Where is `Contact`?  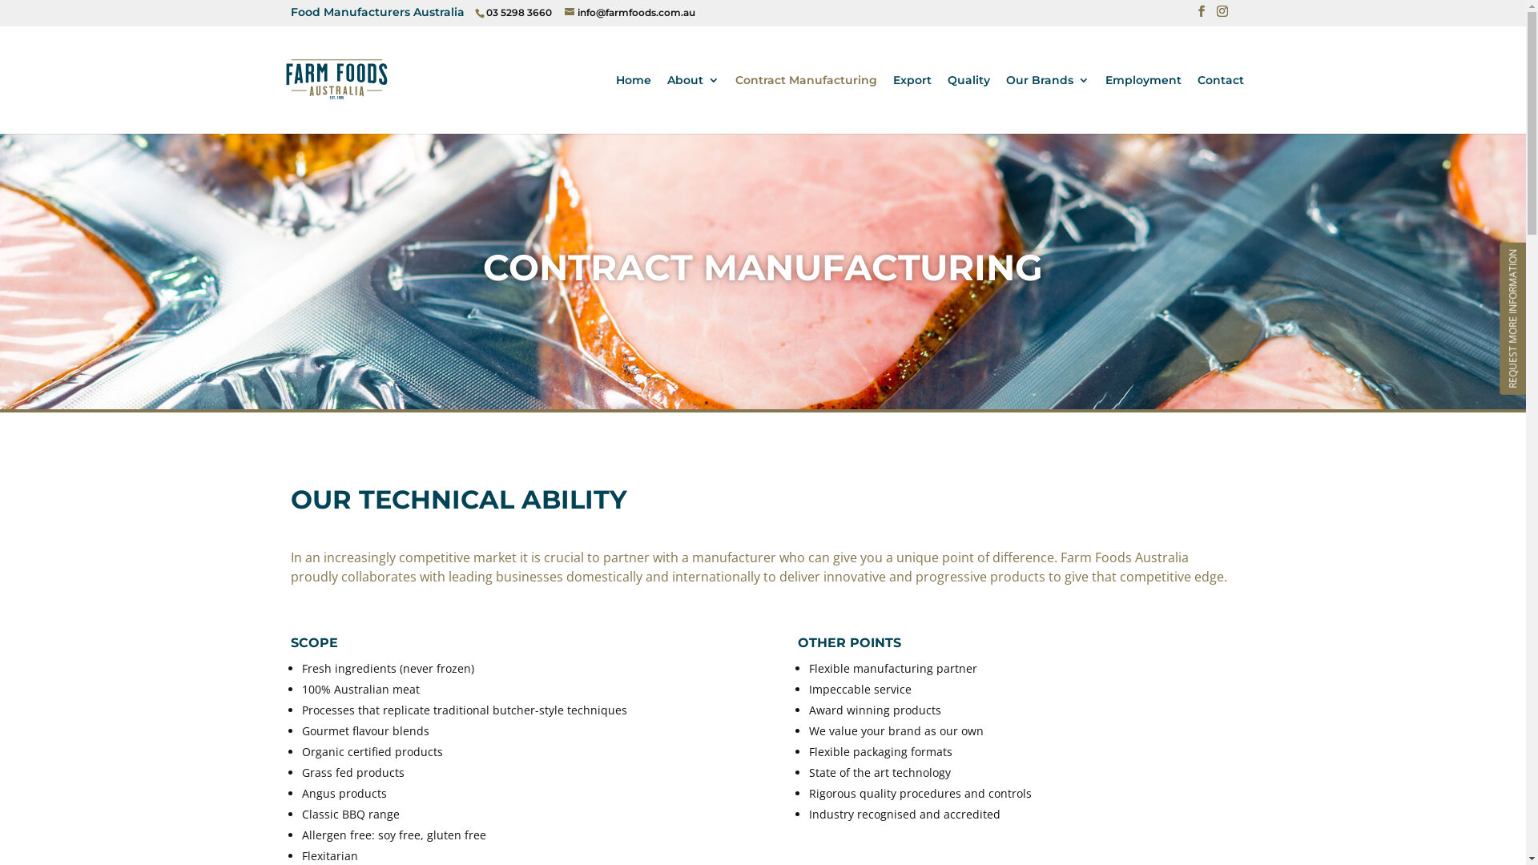
Contact is located at coordinates (1220, 103).